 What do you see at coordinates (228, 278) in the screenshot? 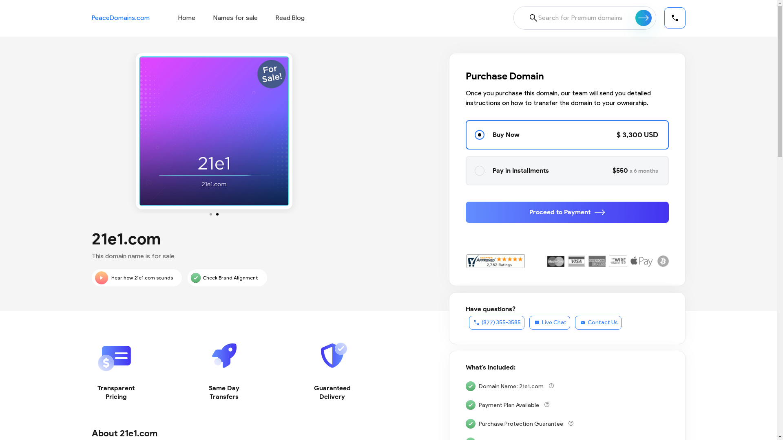
I see `Check Brand Alignment` at bounding box center [228, 278].